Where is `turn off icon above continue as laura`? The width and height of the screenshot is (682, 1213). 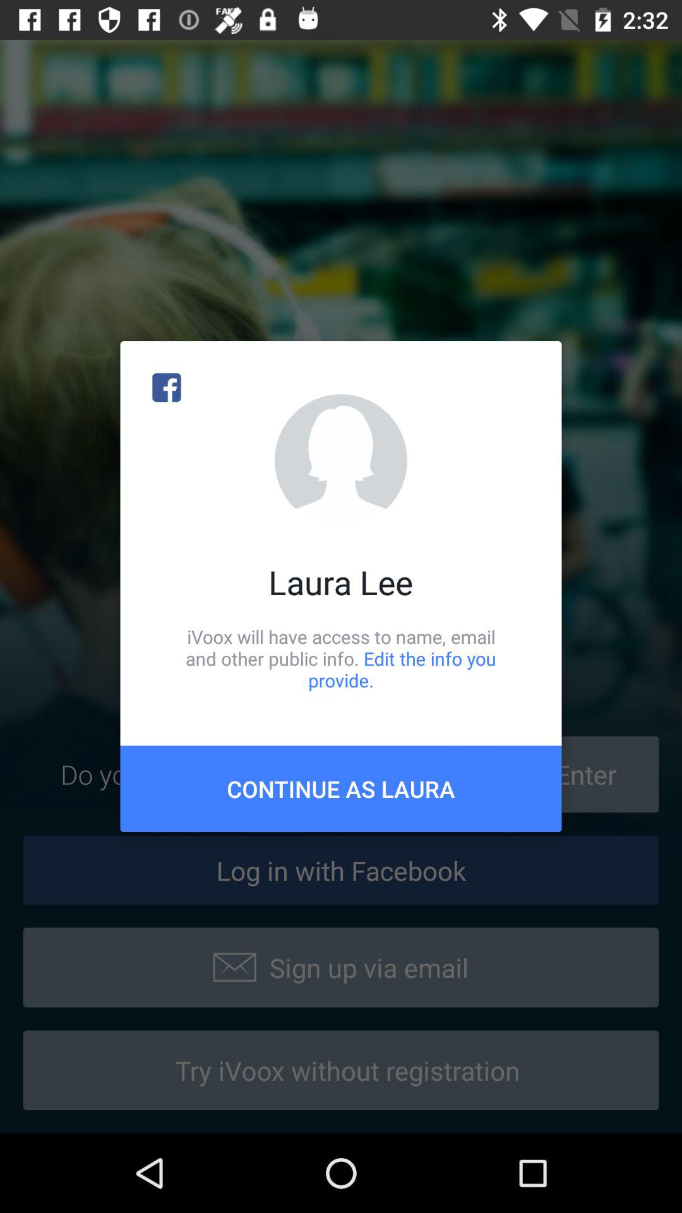 turn off icon above continue as laura is located at coordinates (341, 658).